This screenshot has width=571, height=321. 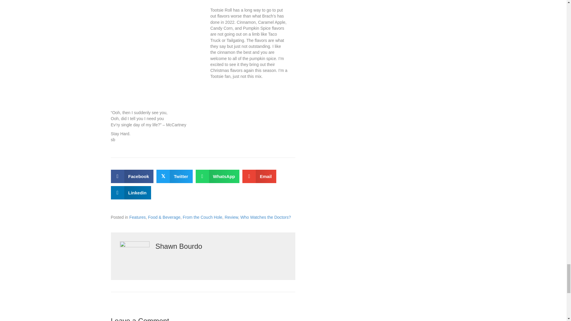 What do you see at coordinates (131, 193) in the screenshot?
I see `Linkedin` at bounding box center [131, 193].